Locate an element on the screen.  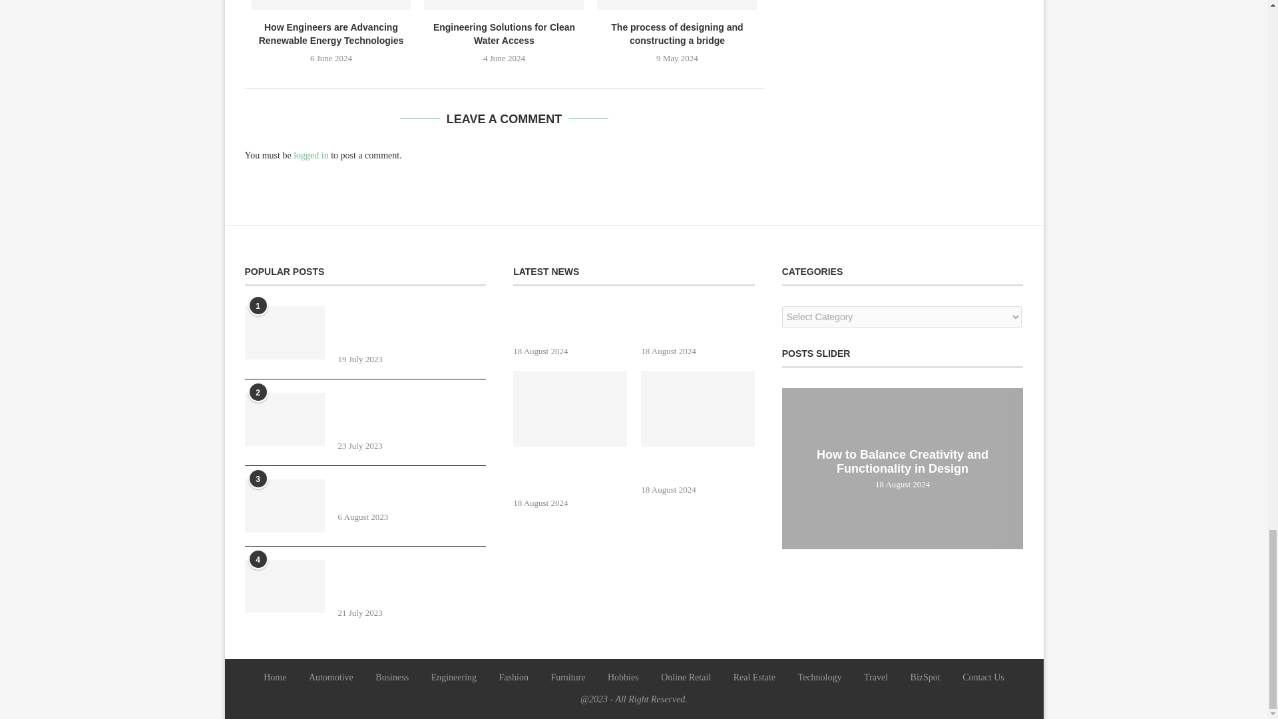
How Engineers are Advancing Renewable Energy Technologies is located at coordinates (331, 5).